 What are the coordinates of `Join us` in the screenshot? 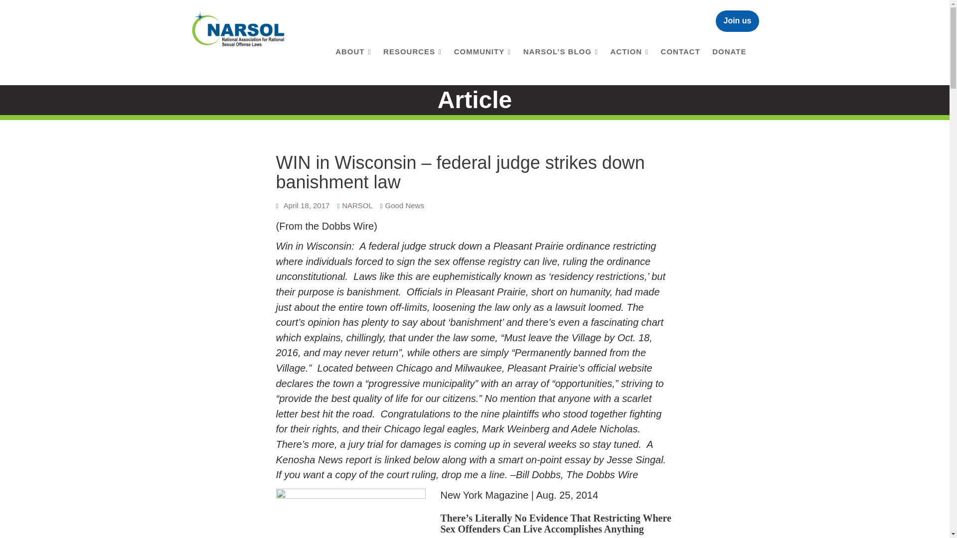 It's located at (737, 21).